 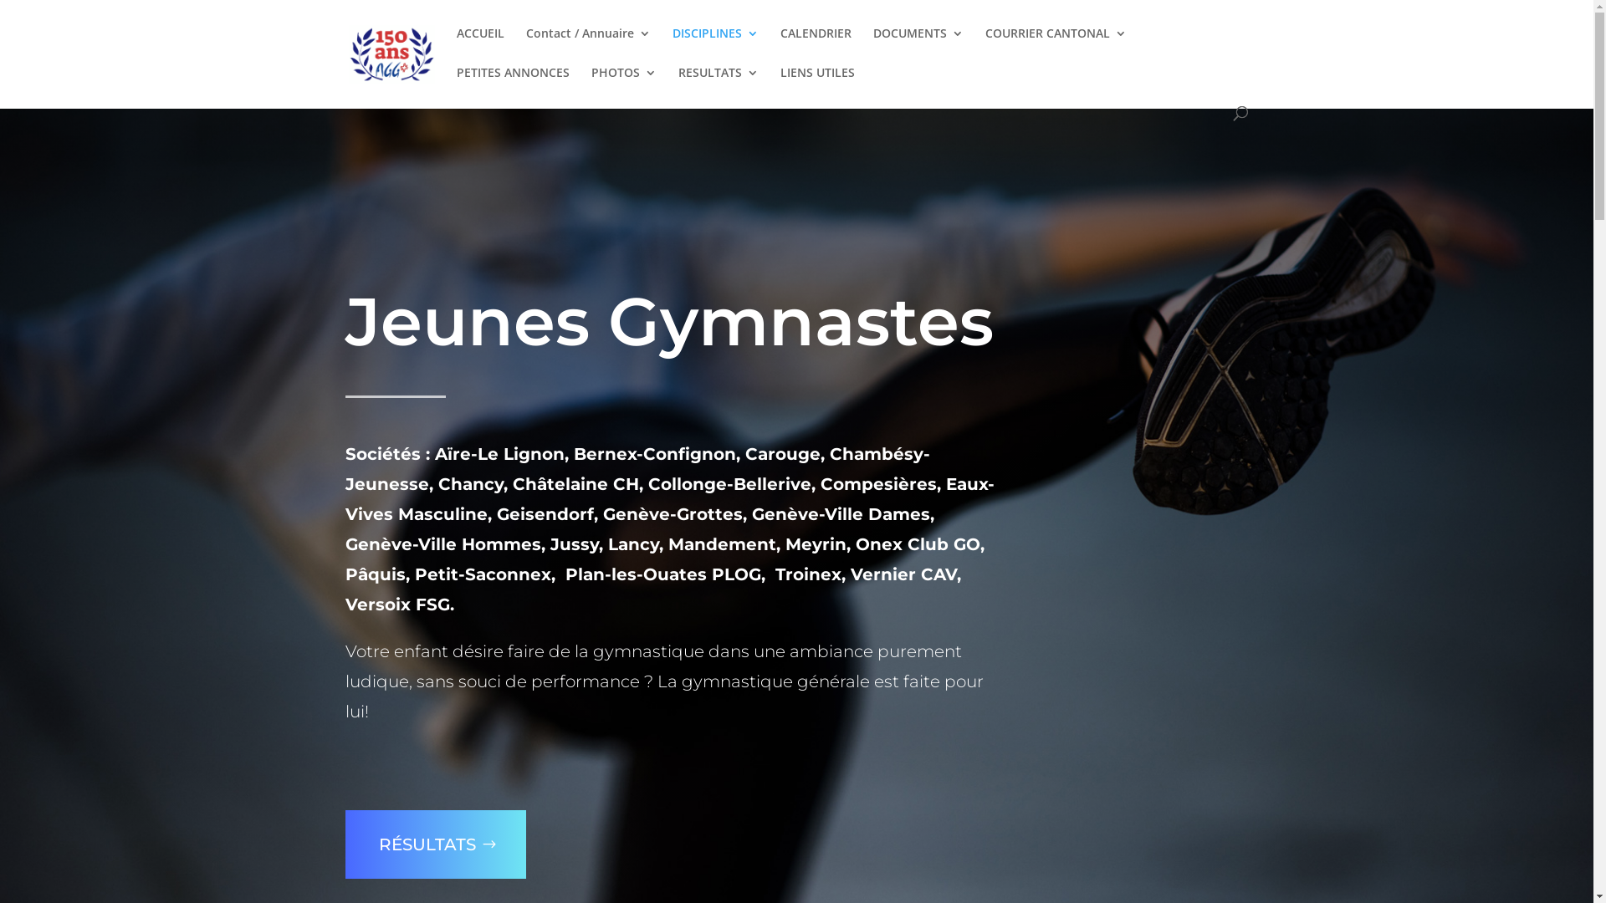 What do you see at coordinates (623, 87) in the screenshot?
I see `PHOTOS` at bounding box center [623, 87].